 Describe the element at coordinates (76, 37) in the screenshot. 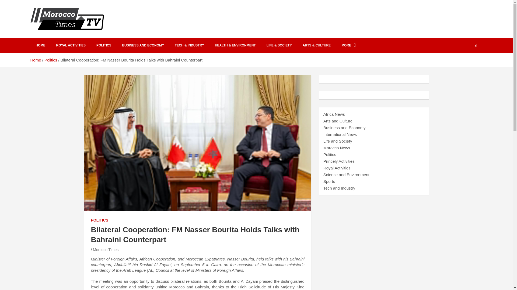

I see `Morocco times TV` at that location.